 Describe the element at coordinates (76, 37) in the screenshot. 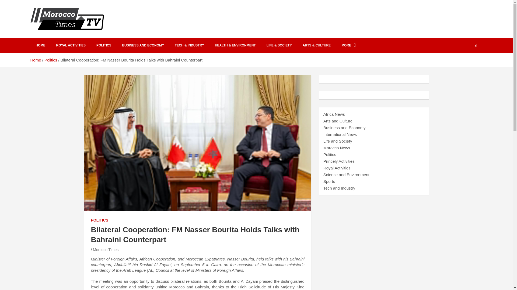

I see `Morocco times TV` at that location.